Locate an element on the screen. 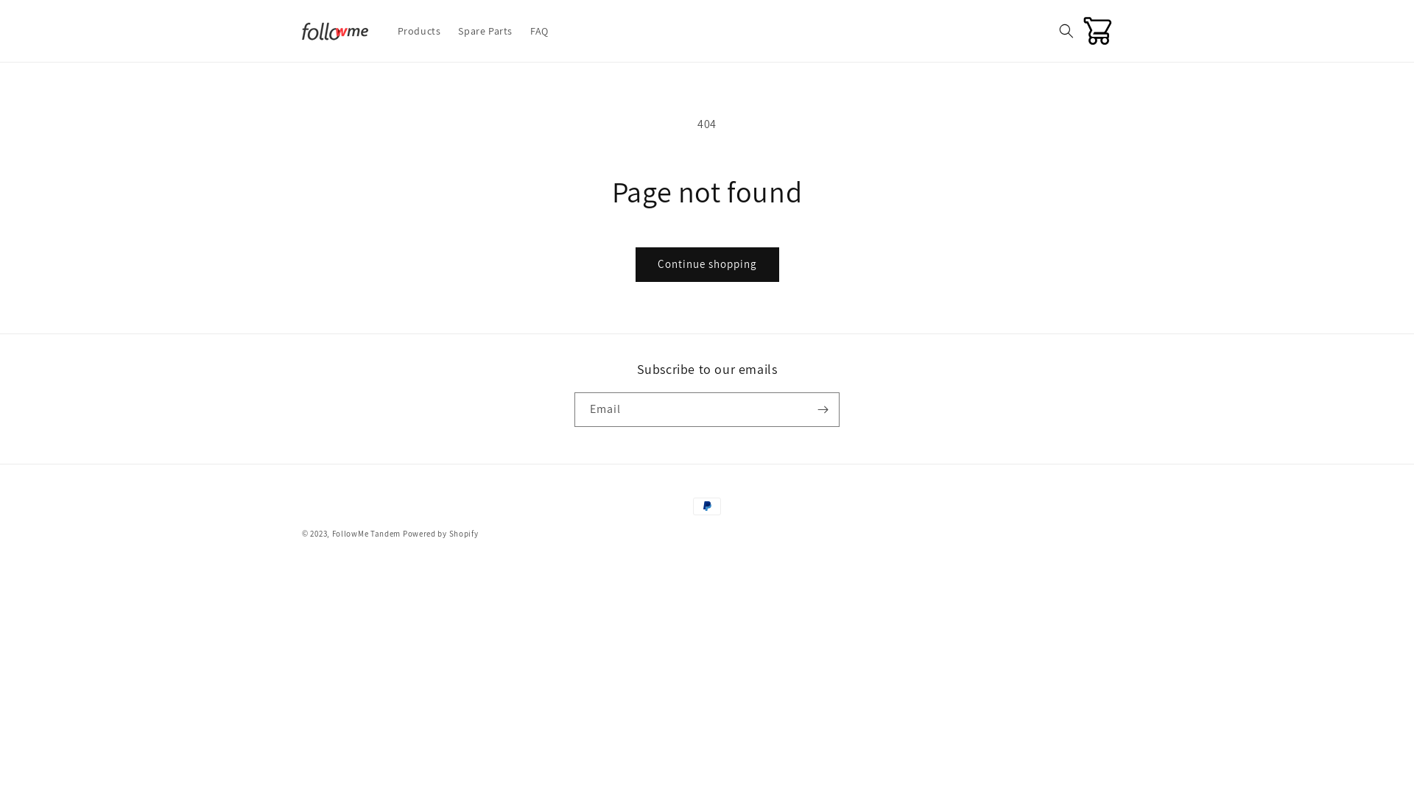 The image size is (1414, 795). Products is located at coordinates (420, 31).